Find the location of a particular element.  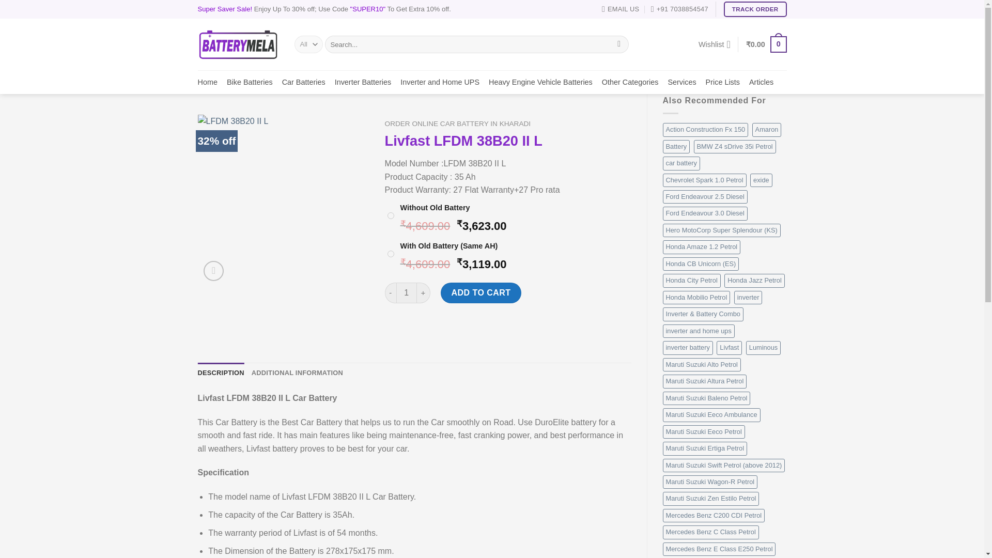

Bike Batteries is located at coordinates (250, 82).